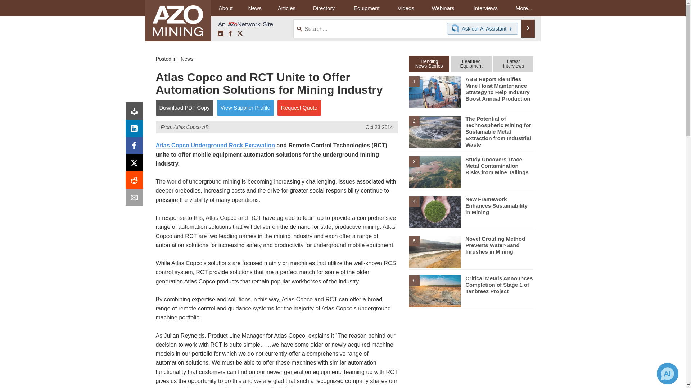 This screenshot has width=691, height=388. I want to click on Interviews, so click(485, 8).